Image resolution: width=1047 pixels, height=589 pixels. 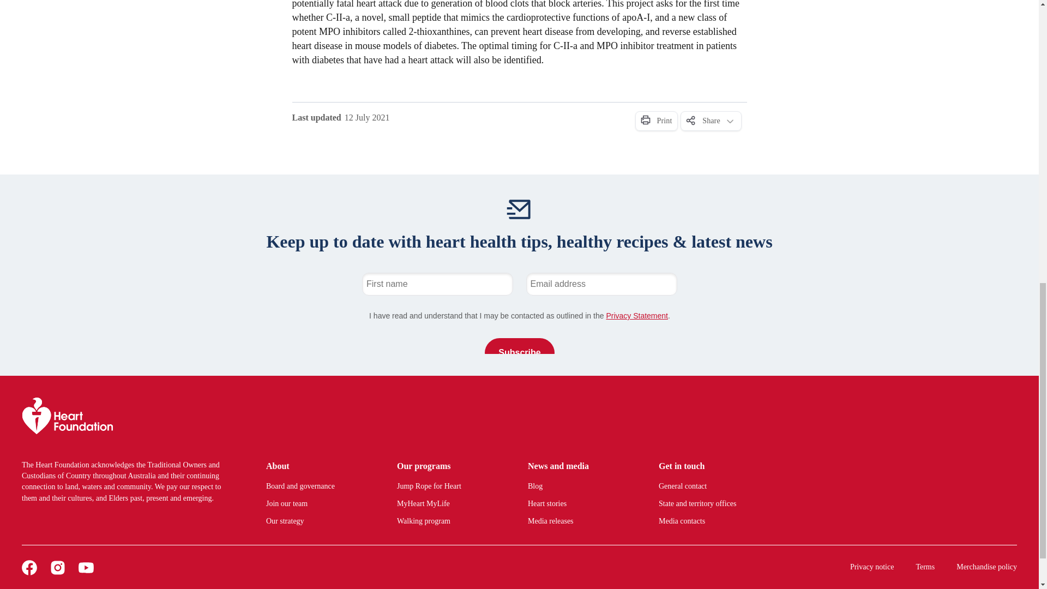 What do you see at coordinates (519, 313) in the screenshot?
I see `Newsletter Signup` at bounding box center [519, 313].